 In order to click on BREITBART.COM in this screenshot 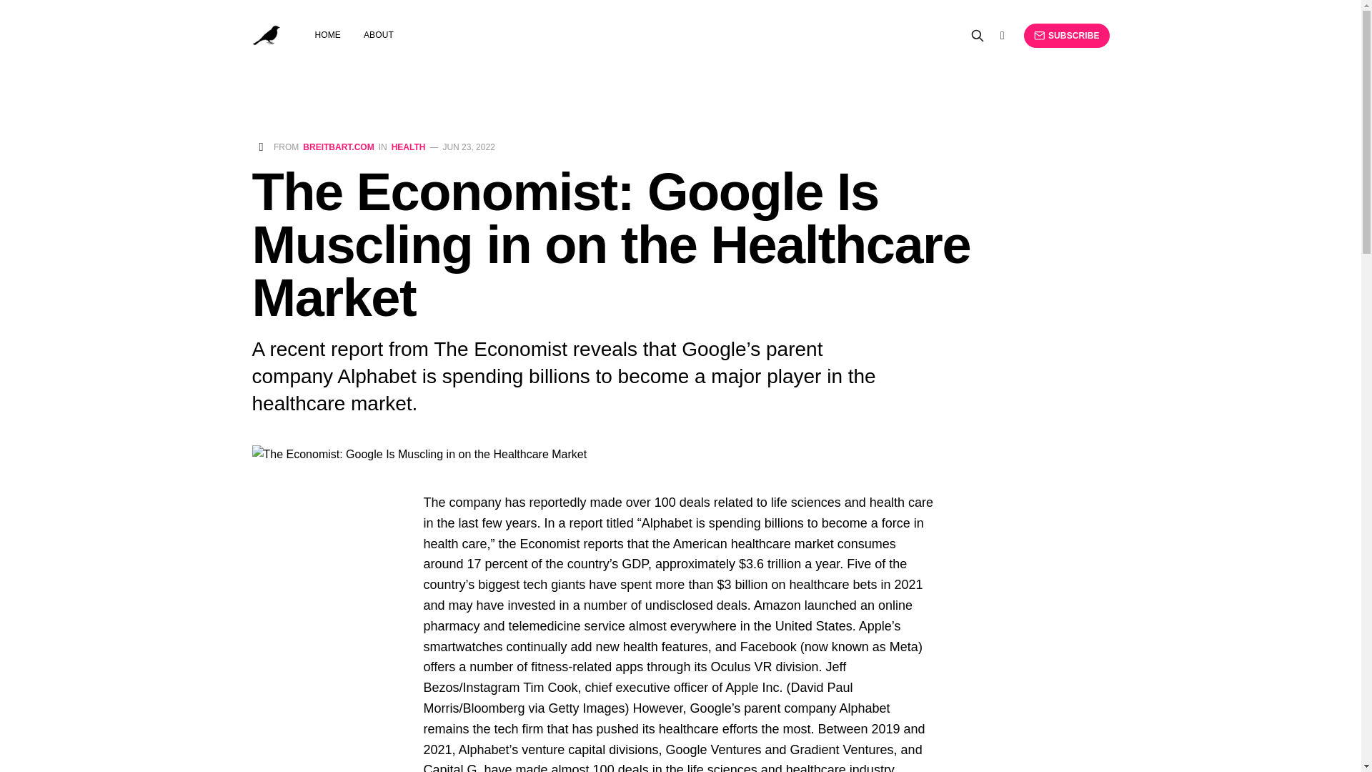, I will do `click(338, 147)`.